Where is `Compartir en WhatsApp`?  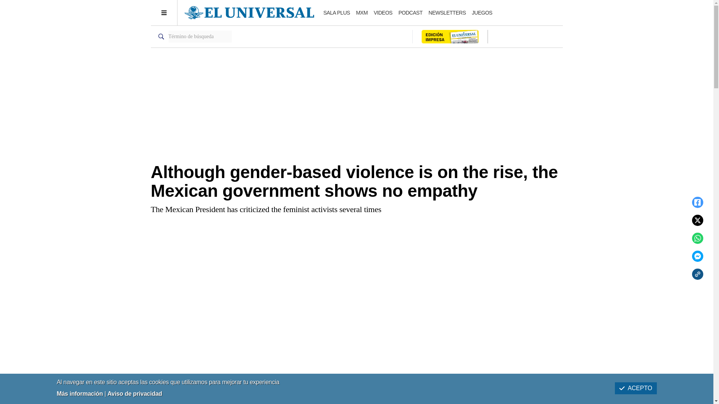 Compartir en WhatsApp is located at coordinates (697, 238).